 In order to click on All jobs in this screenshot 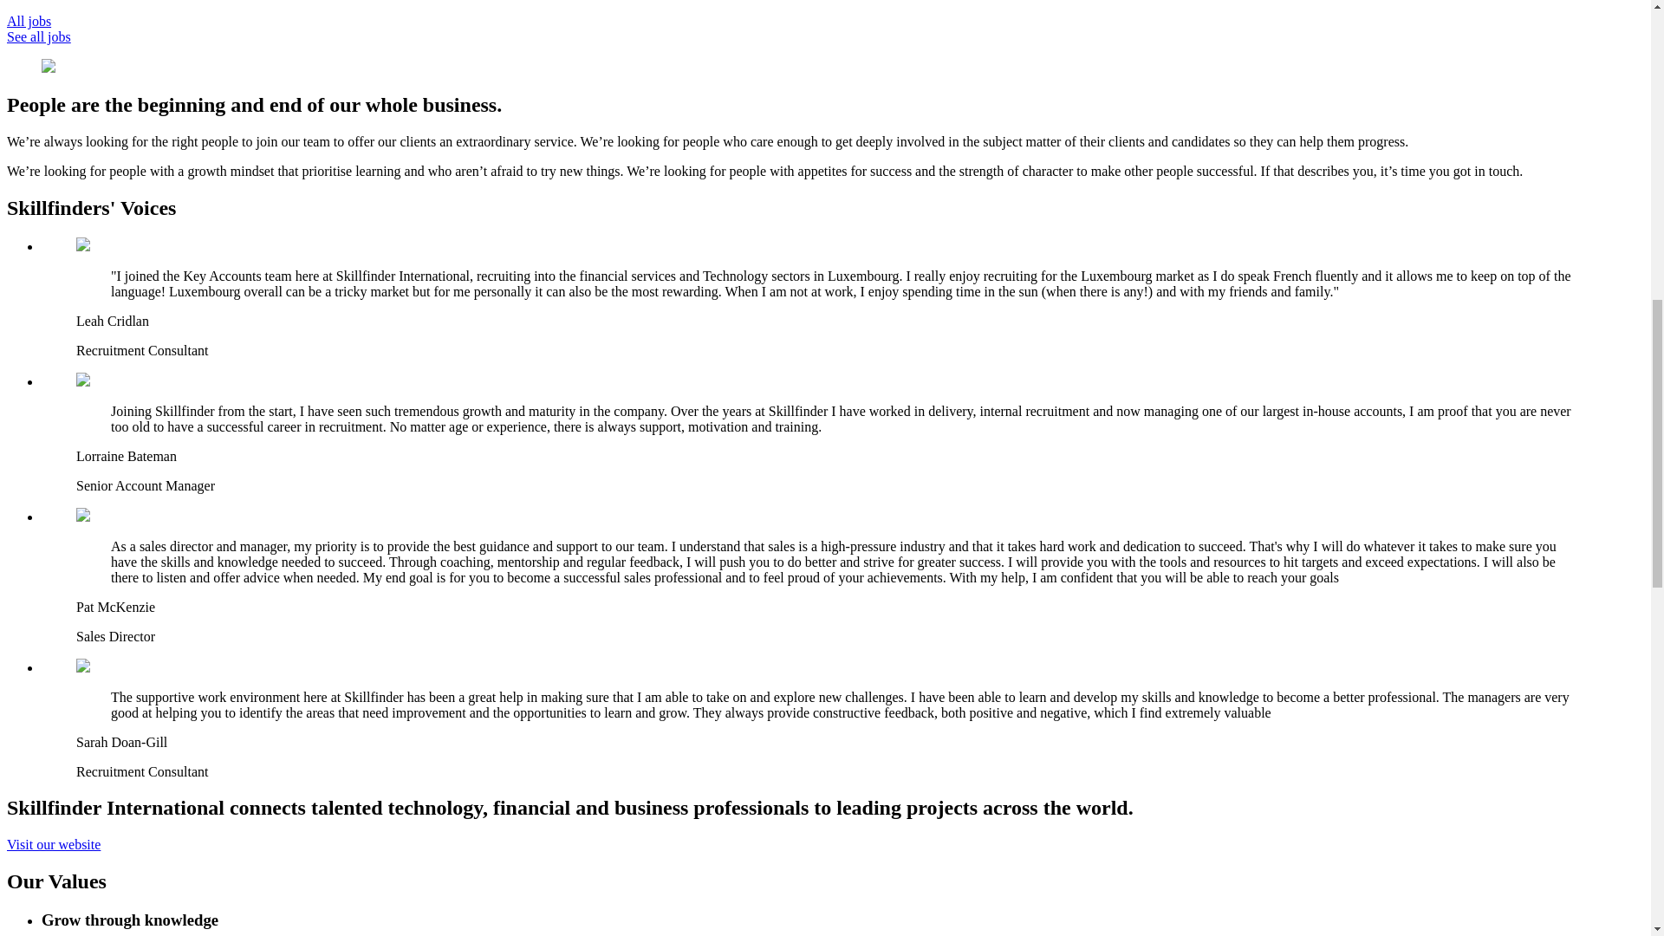, I will do `click(29, 21)`.